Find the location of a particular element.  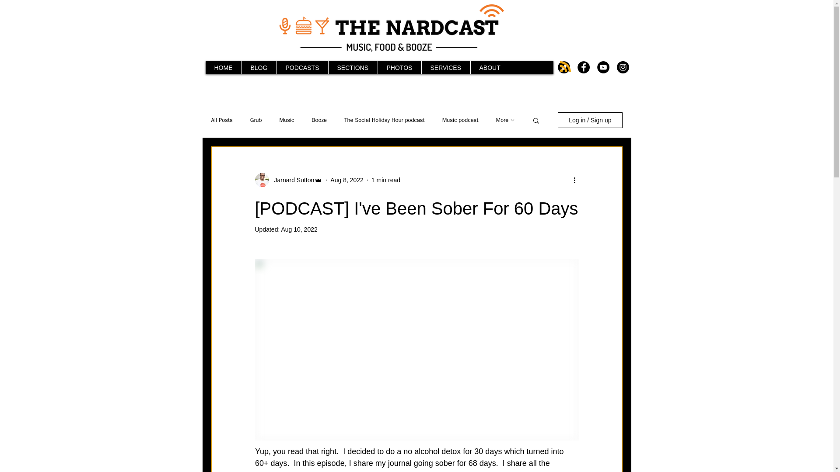

ABOUT is located at coordinates (489, 67).